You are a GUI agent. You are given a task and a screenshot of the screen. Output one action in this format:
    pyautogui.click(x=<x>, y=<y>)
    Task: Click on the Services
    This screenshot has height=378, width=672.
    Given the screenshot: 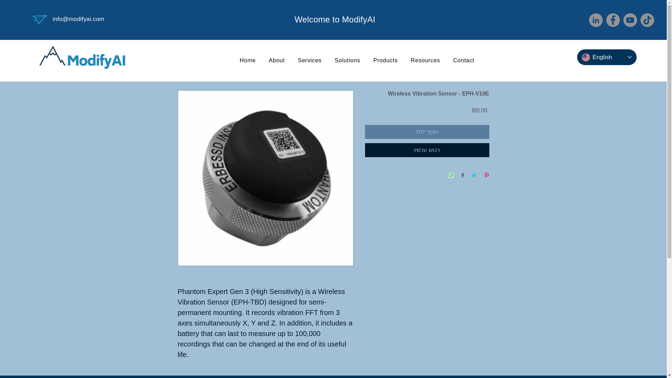 What is the action you would take?
    pyautogui.click(x=276, y=61)
    